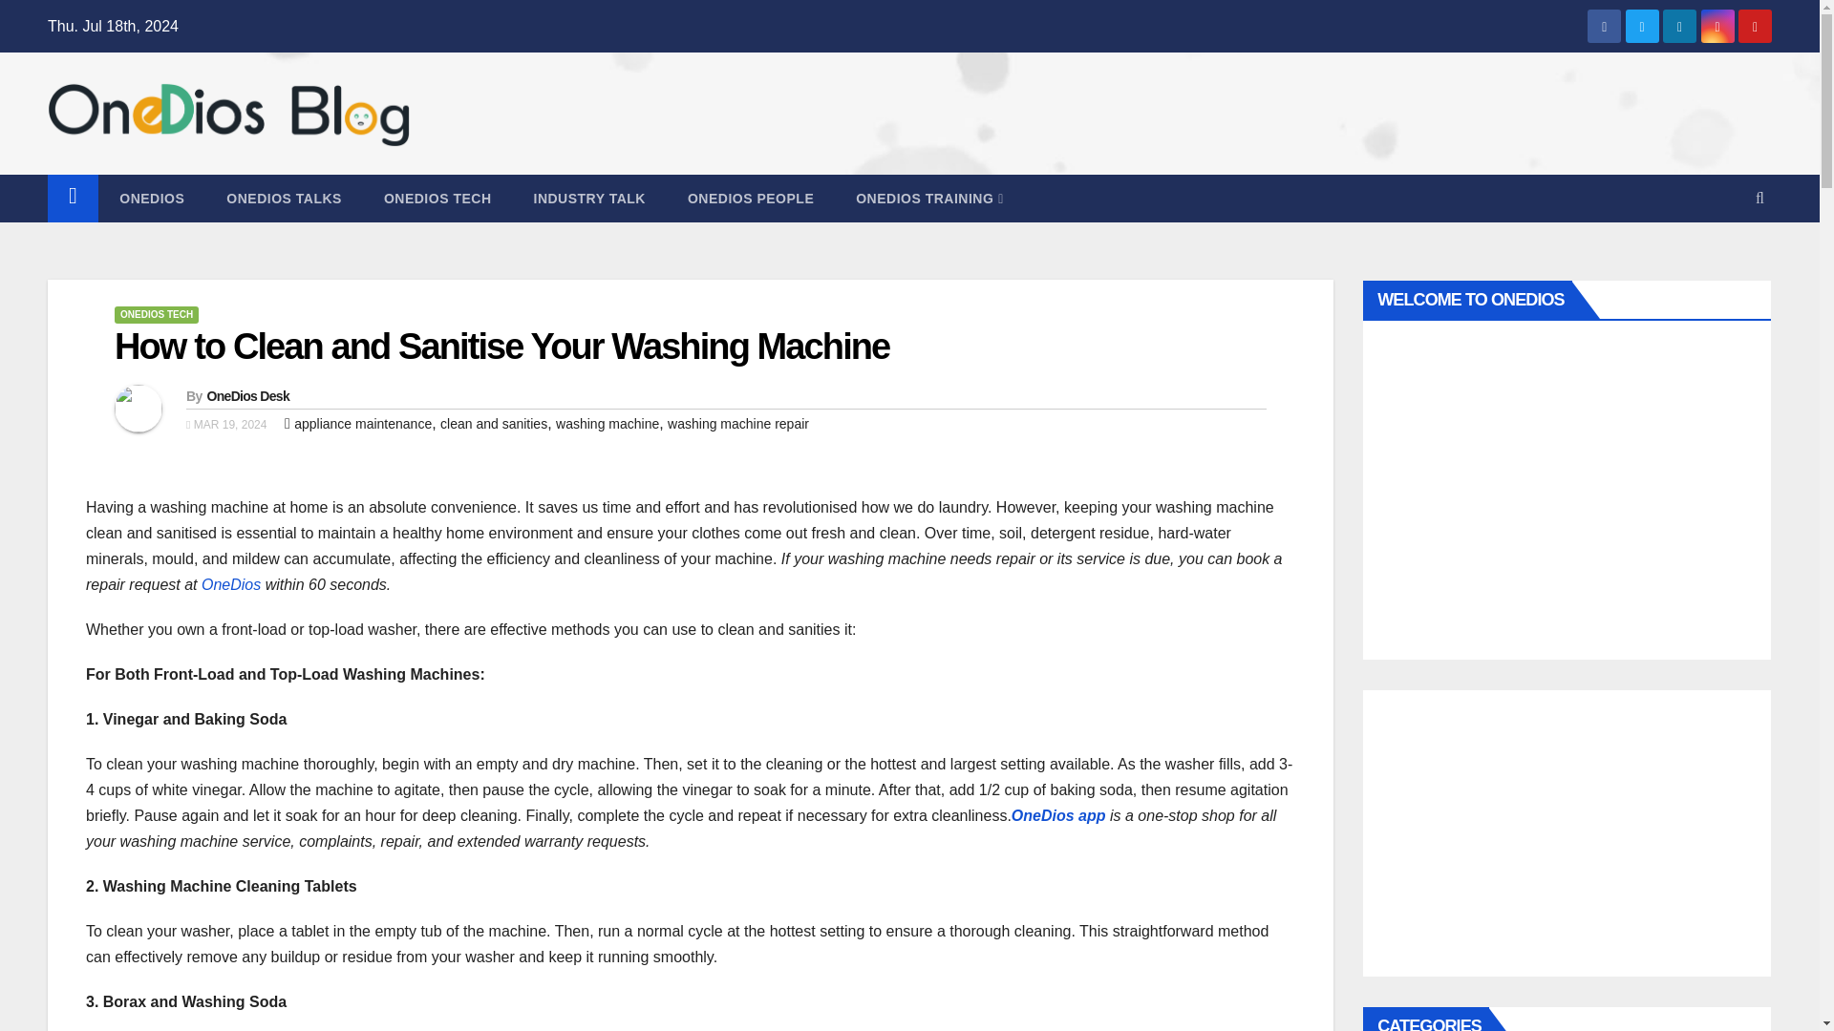  What do you see at coordinates (152, 199) in the screenshot?
I see `ONEDIOS` at bounding box center [152, 199].